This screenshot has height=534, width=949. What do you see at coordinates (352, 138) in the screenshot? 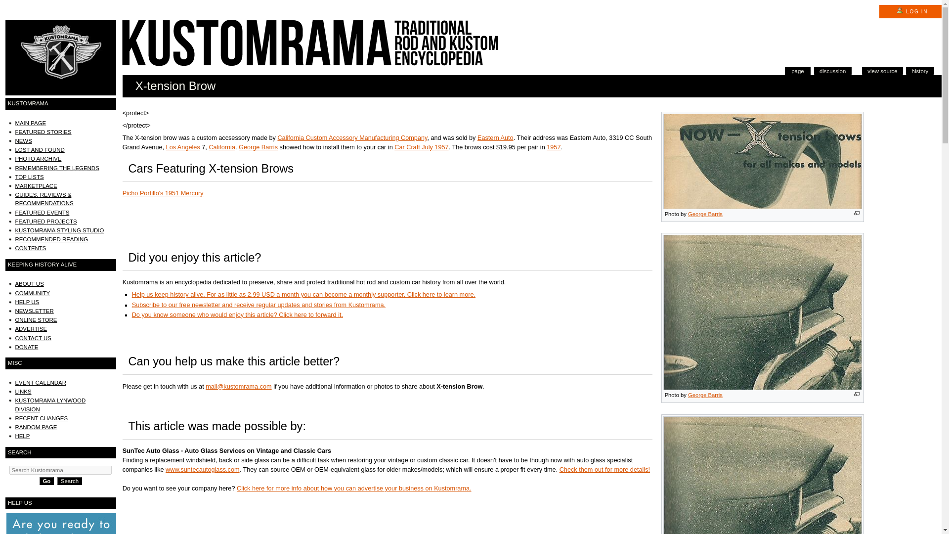
I see `California Custom Accessory Manufacturing Company` at bounding box center [352, 138].